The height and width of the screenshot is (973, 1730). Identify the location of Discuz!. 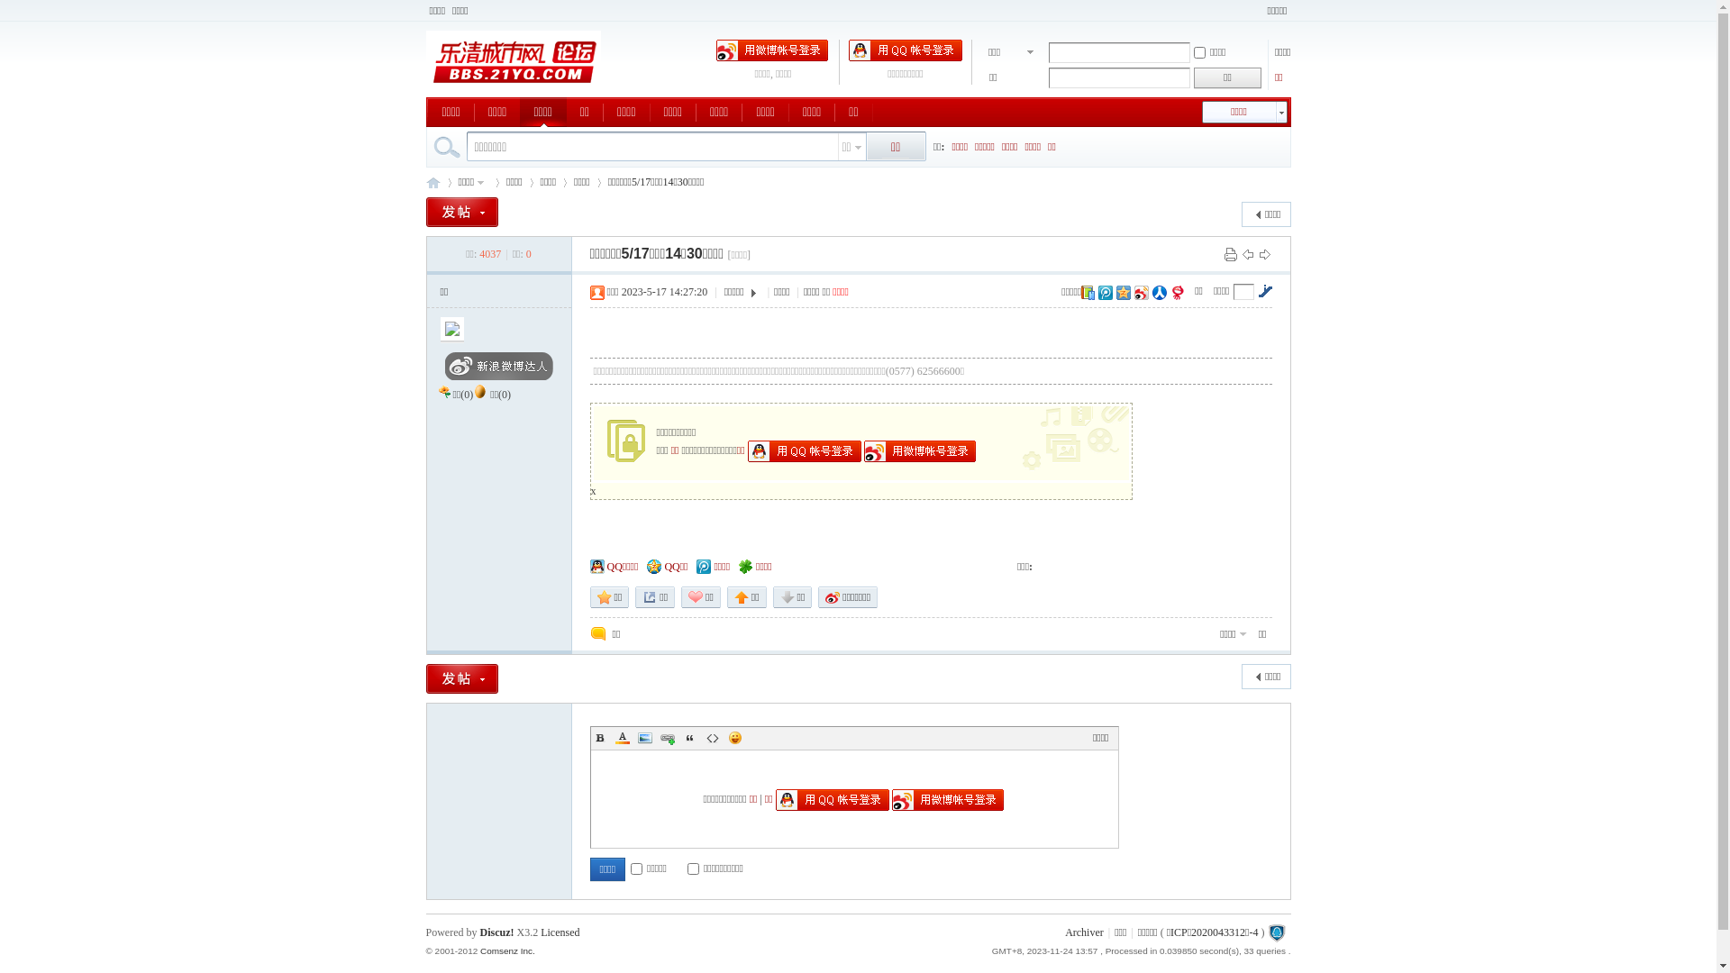
(496, 932).